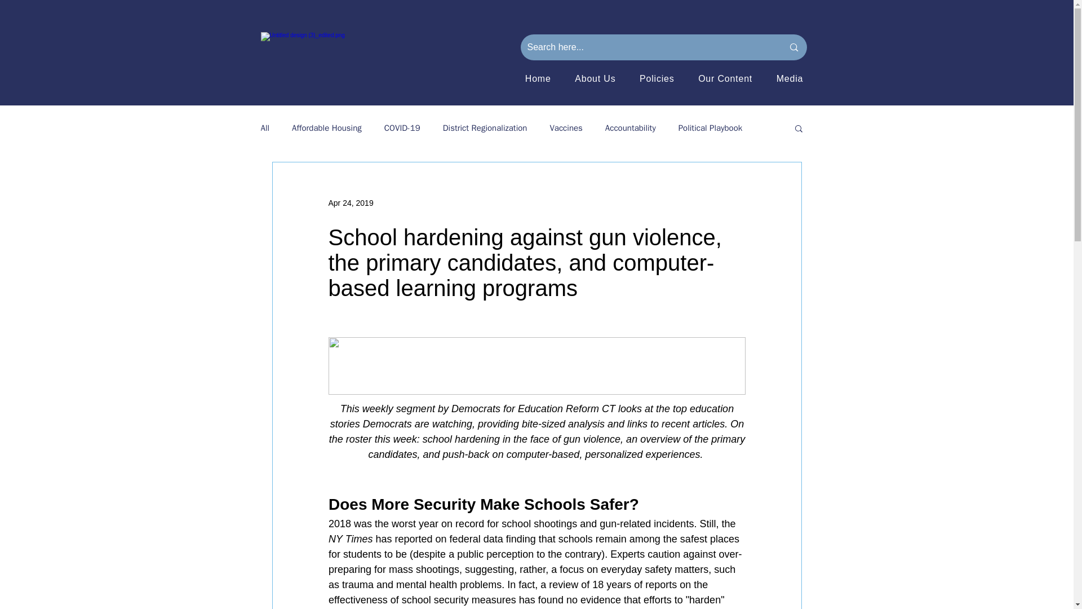  Describe the element at coordinates (710, 128) in the screenshot. I see `Political Playbook` at that location.